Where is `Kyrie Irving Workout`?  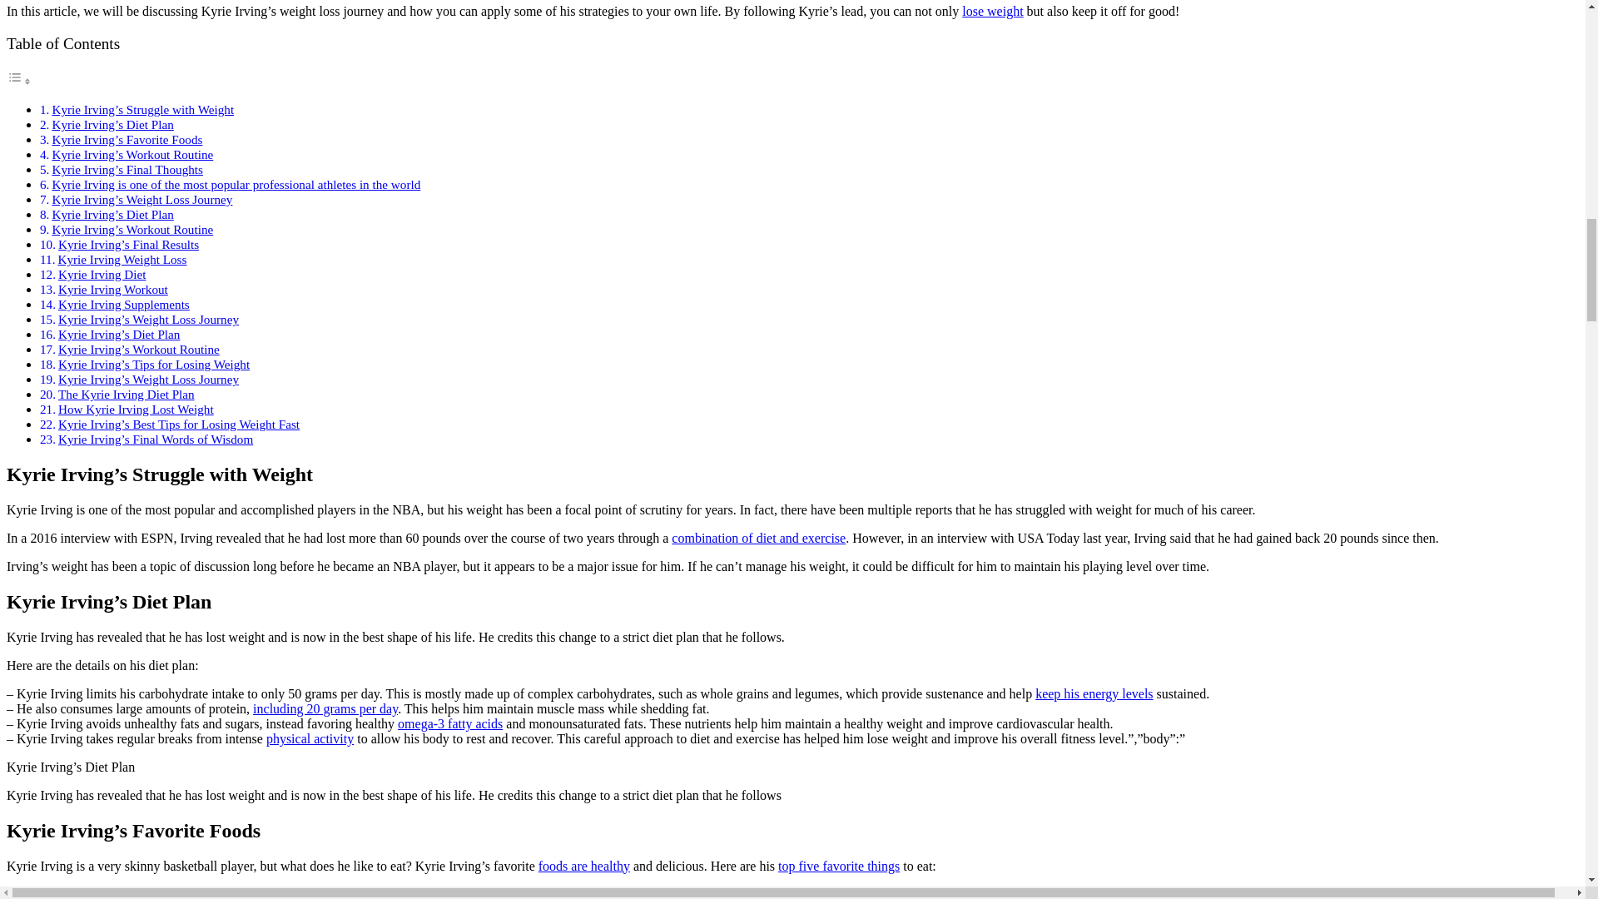
Kyrie Irving Workout is located at coordinates (112, 290).